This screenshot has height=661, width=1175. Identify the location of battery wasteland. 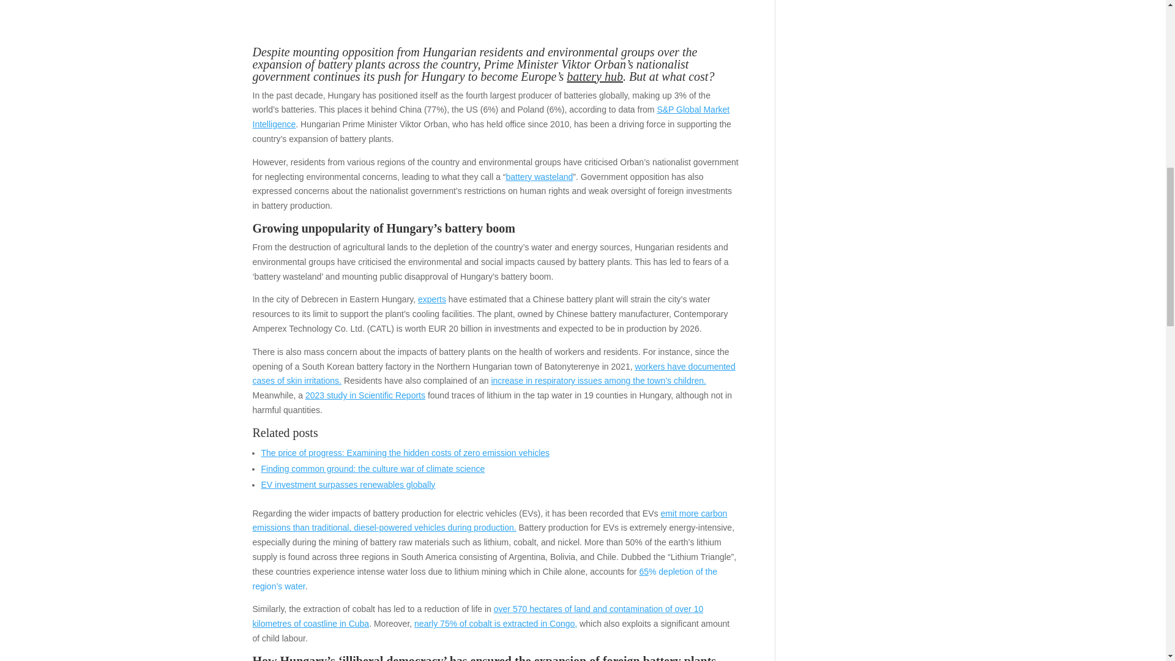
(540, 176).